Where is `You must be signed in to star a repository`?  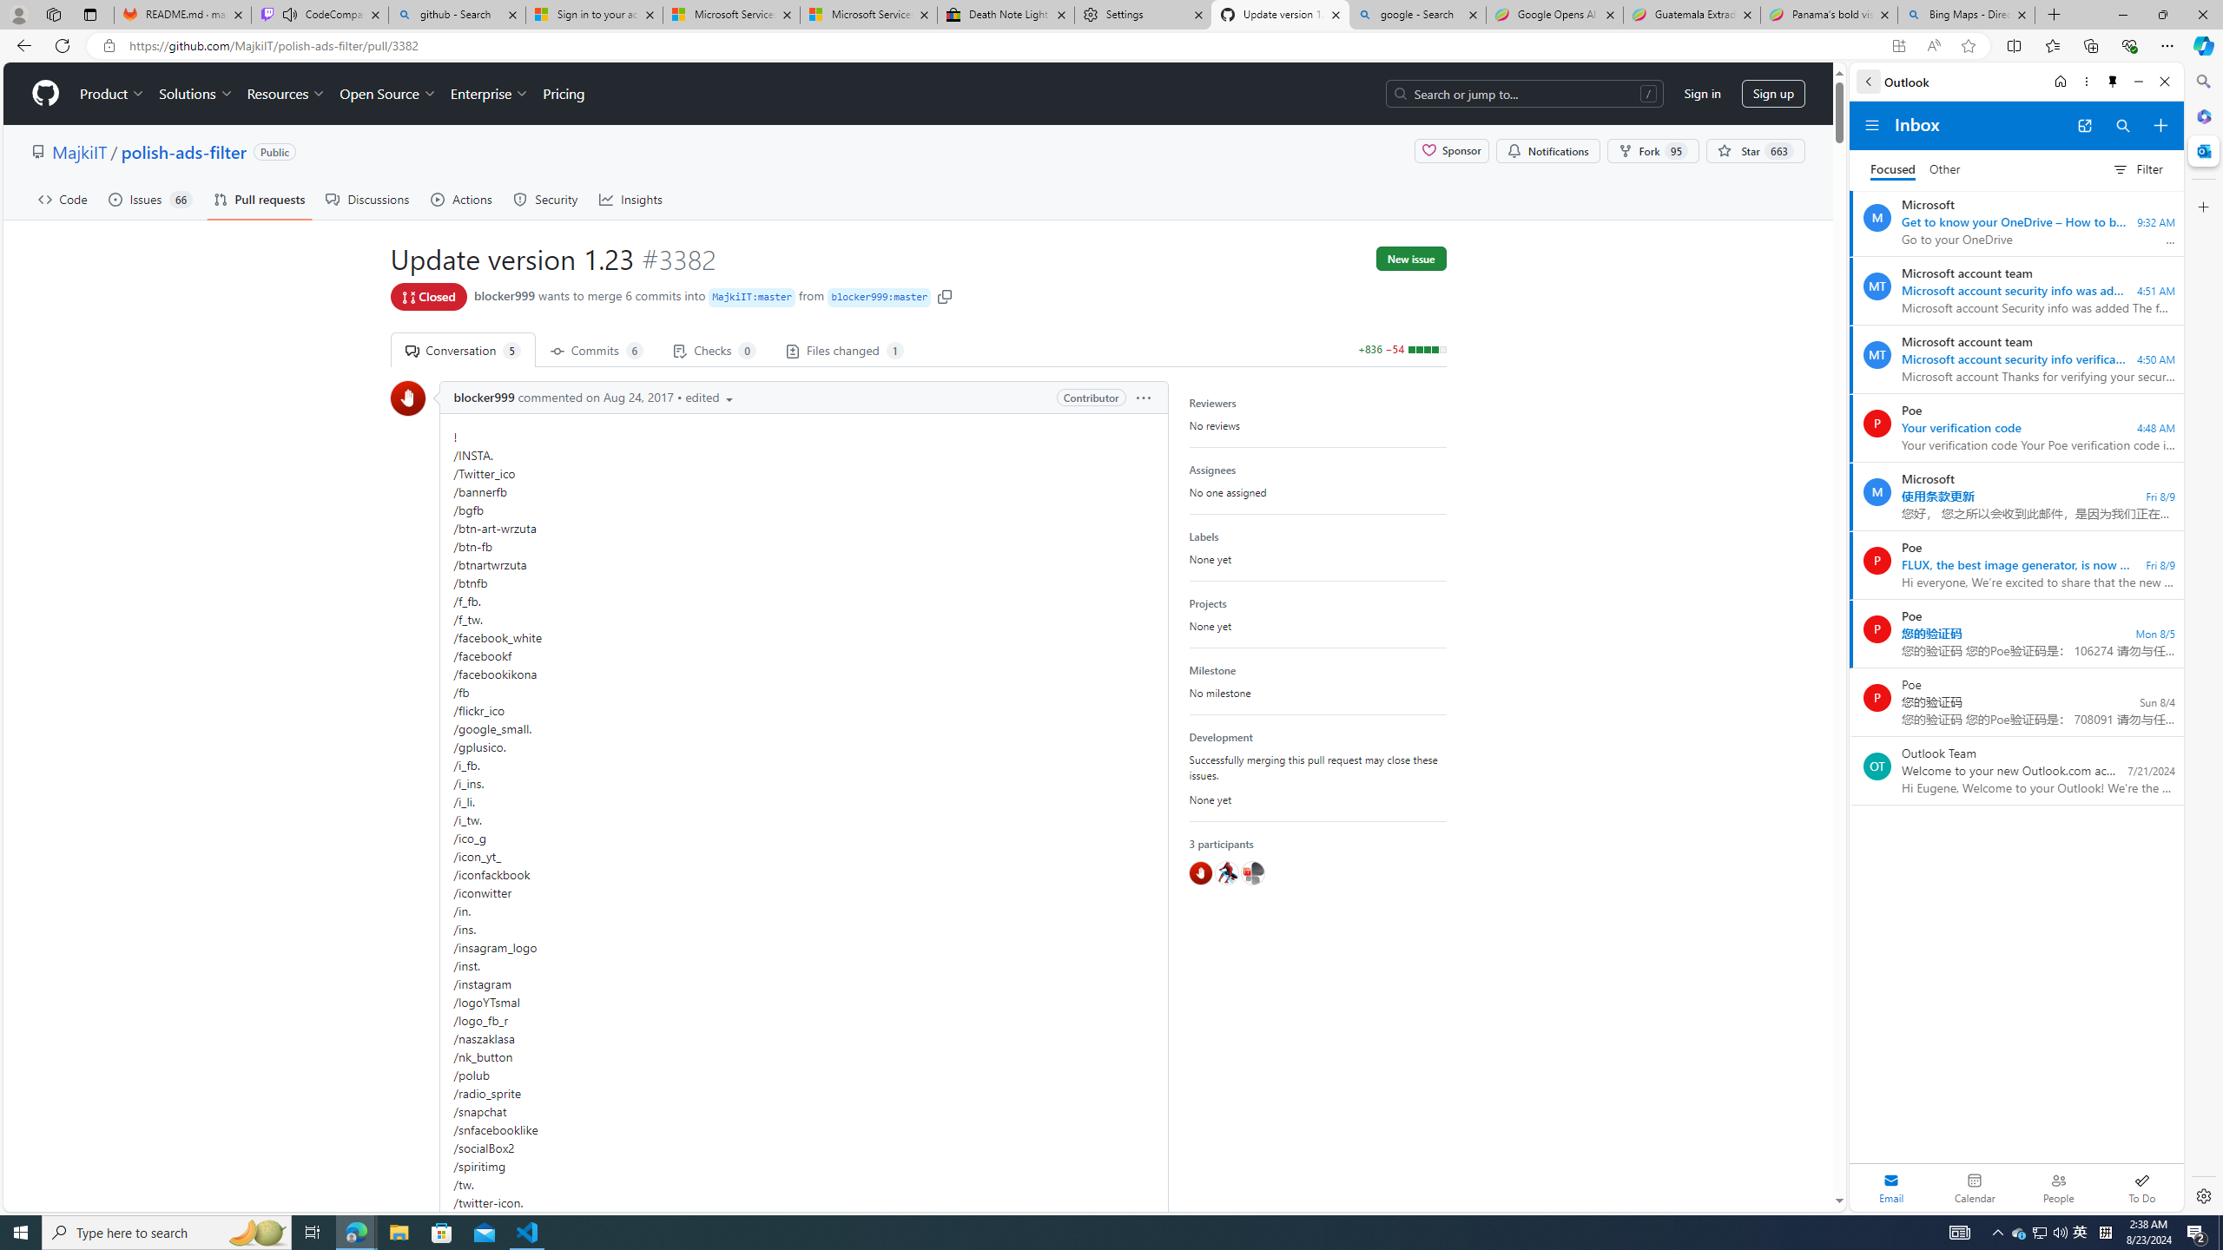 You must be signed in to star a repository is located at coordinates (1756, 151).